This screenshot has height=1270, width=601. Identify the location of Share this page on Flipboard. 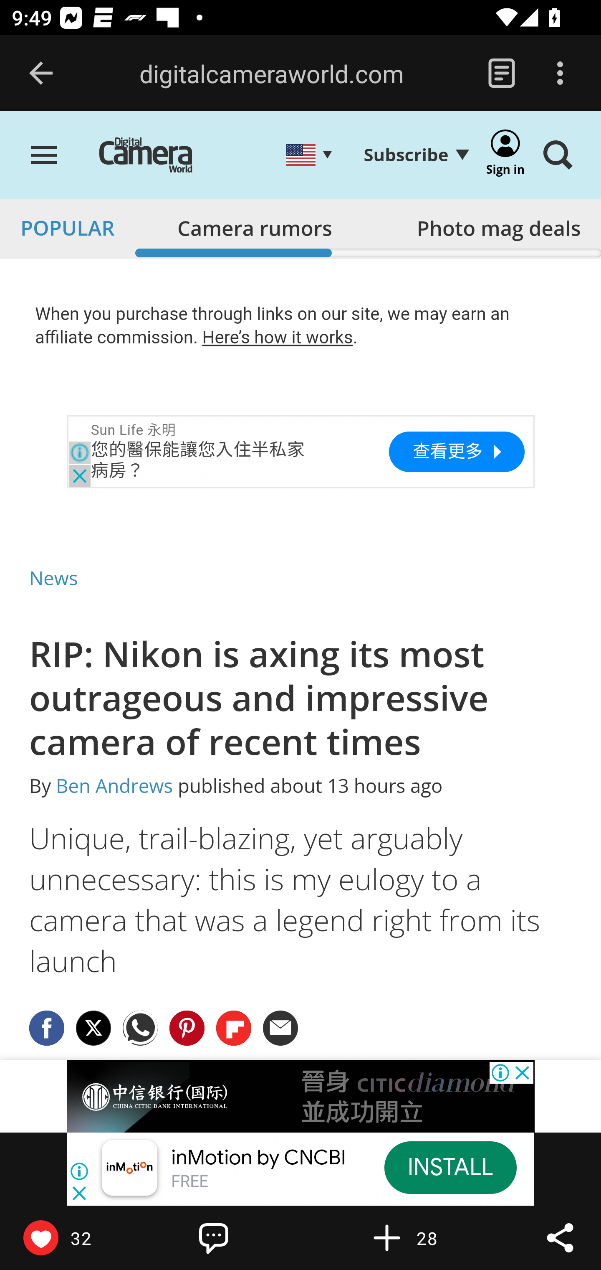
(234, 1027).